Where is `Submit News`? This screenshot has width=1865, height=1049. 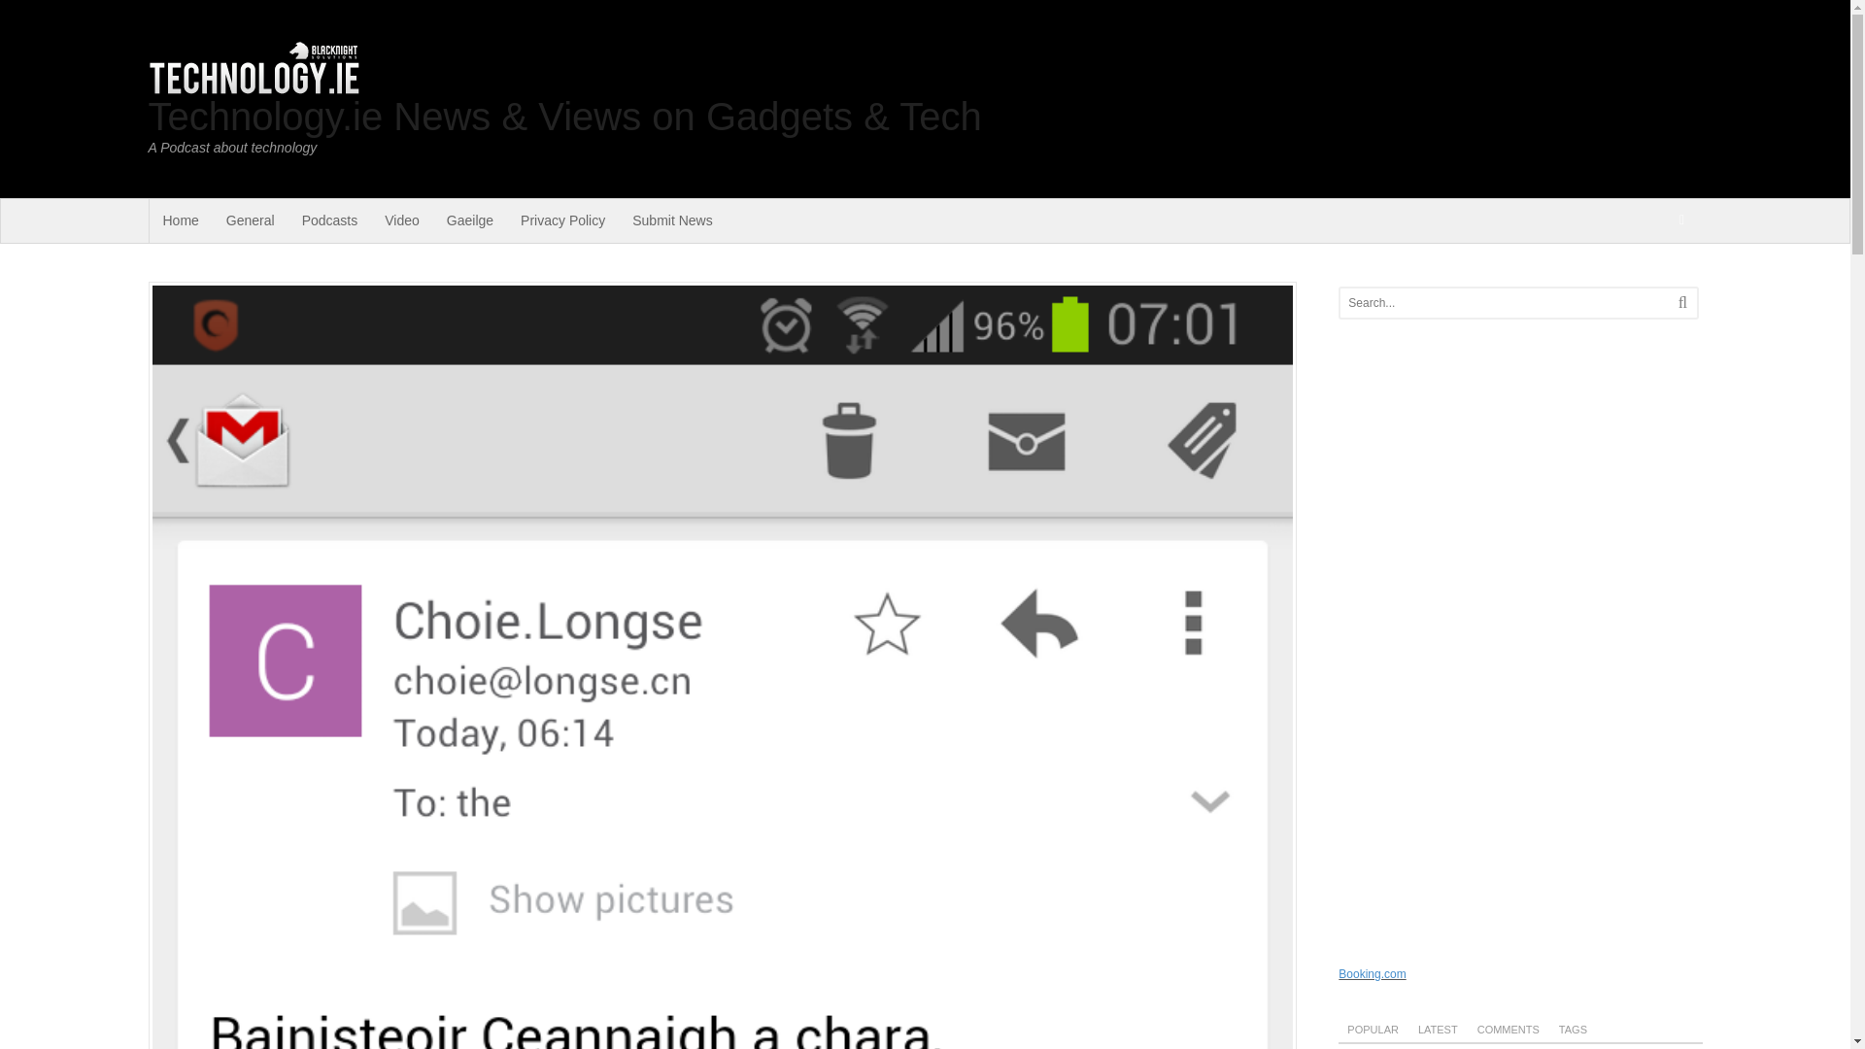
Submit News is located at coordinates (672, 220).